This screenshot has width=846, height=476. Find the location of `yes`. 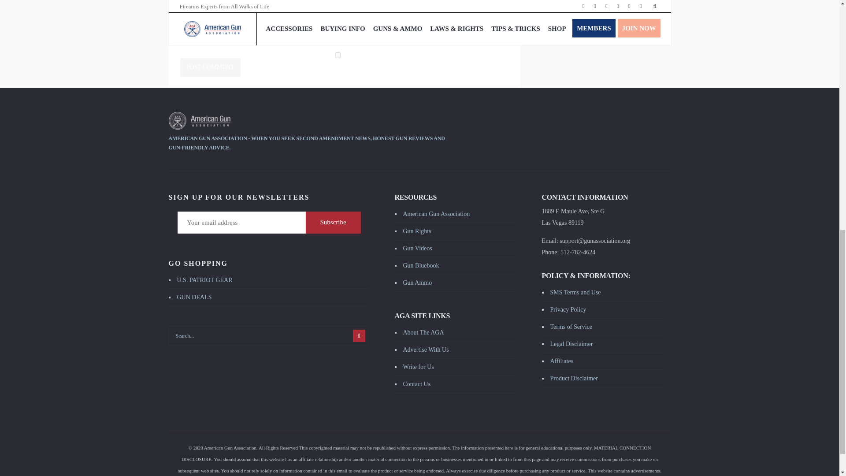

yes is located at coordinates (338, 55).